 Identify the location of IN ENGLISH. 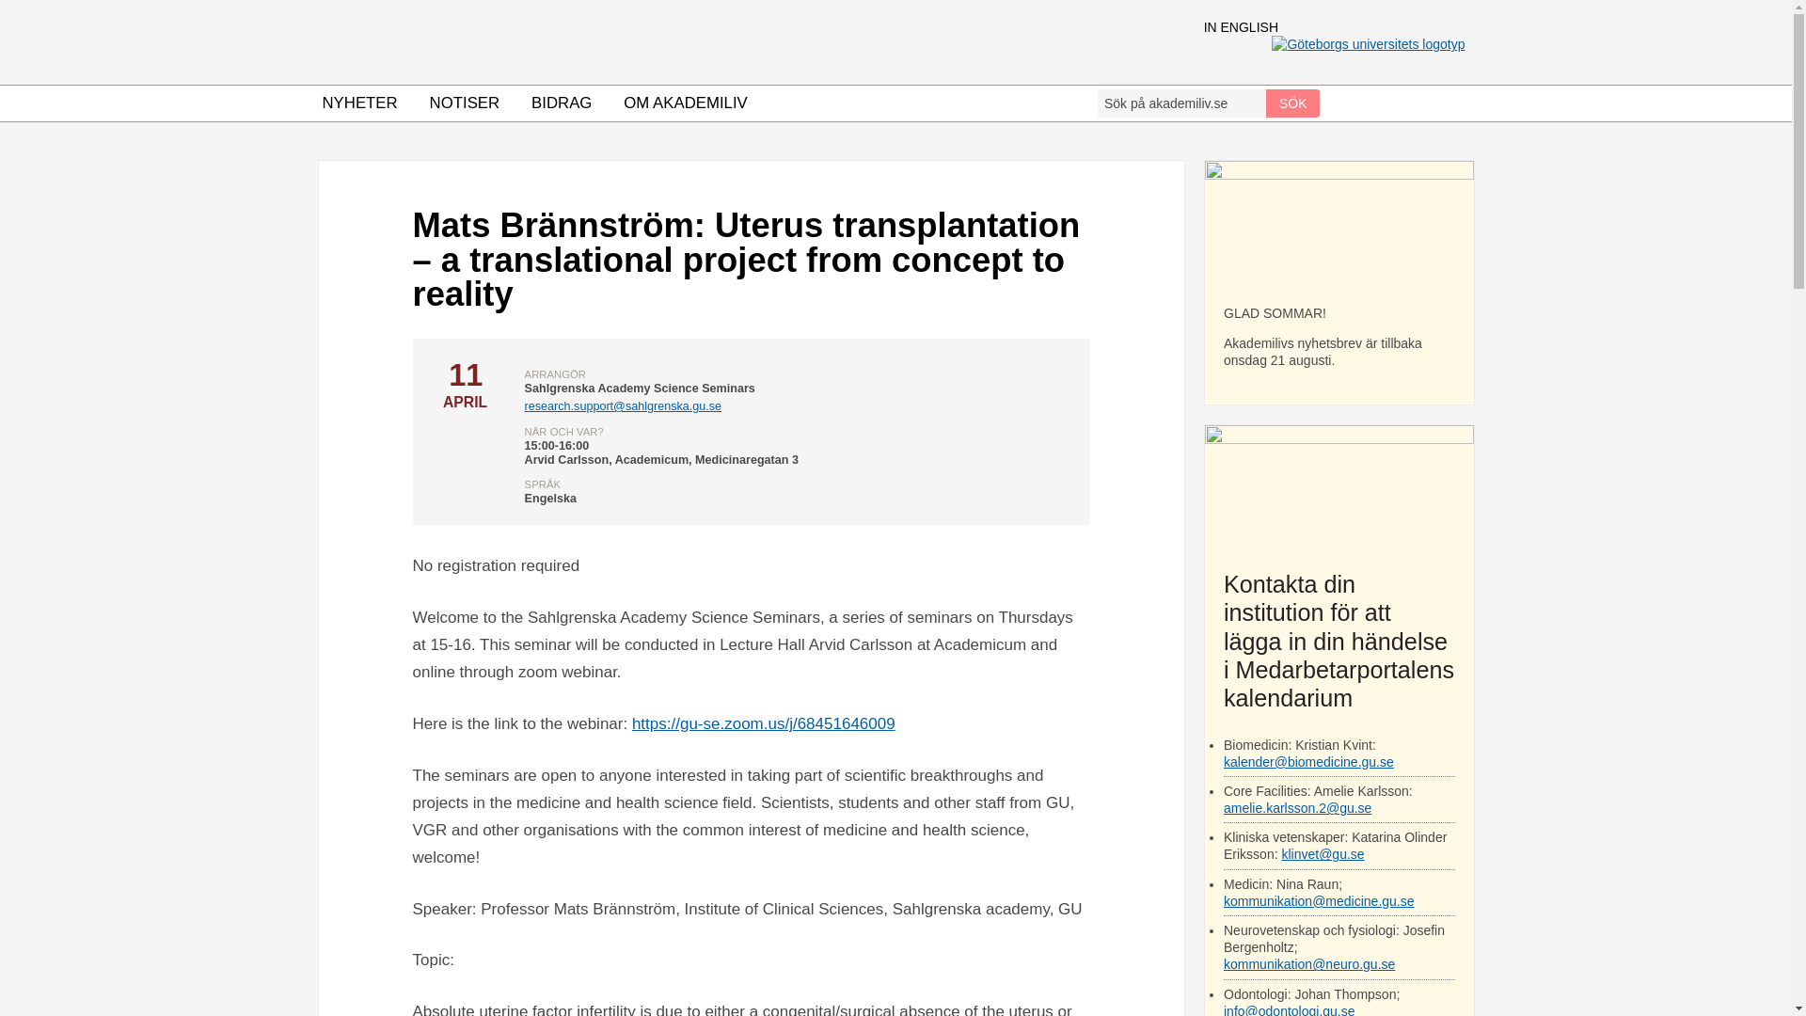
(1242, 26).